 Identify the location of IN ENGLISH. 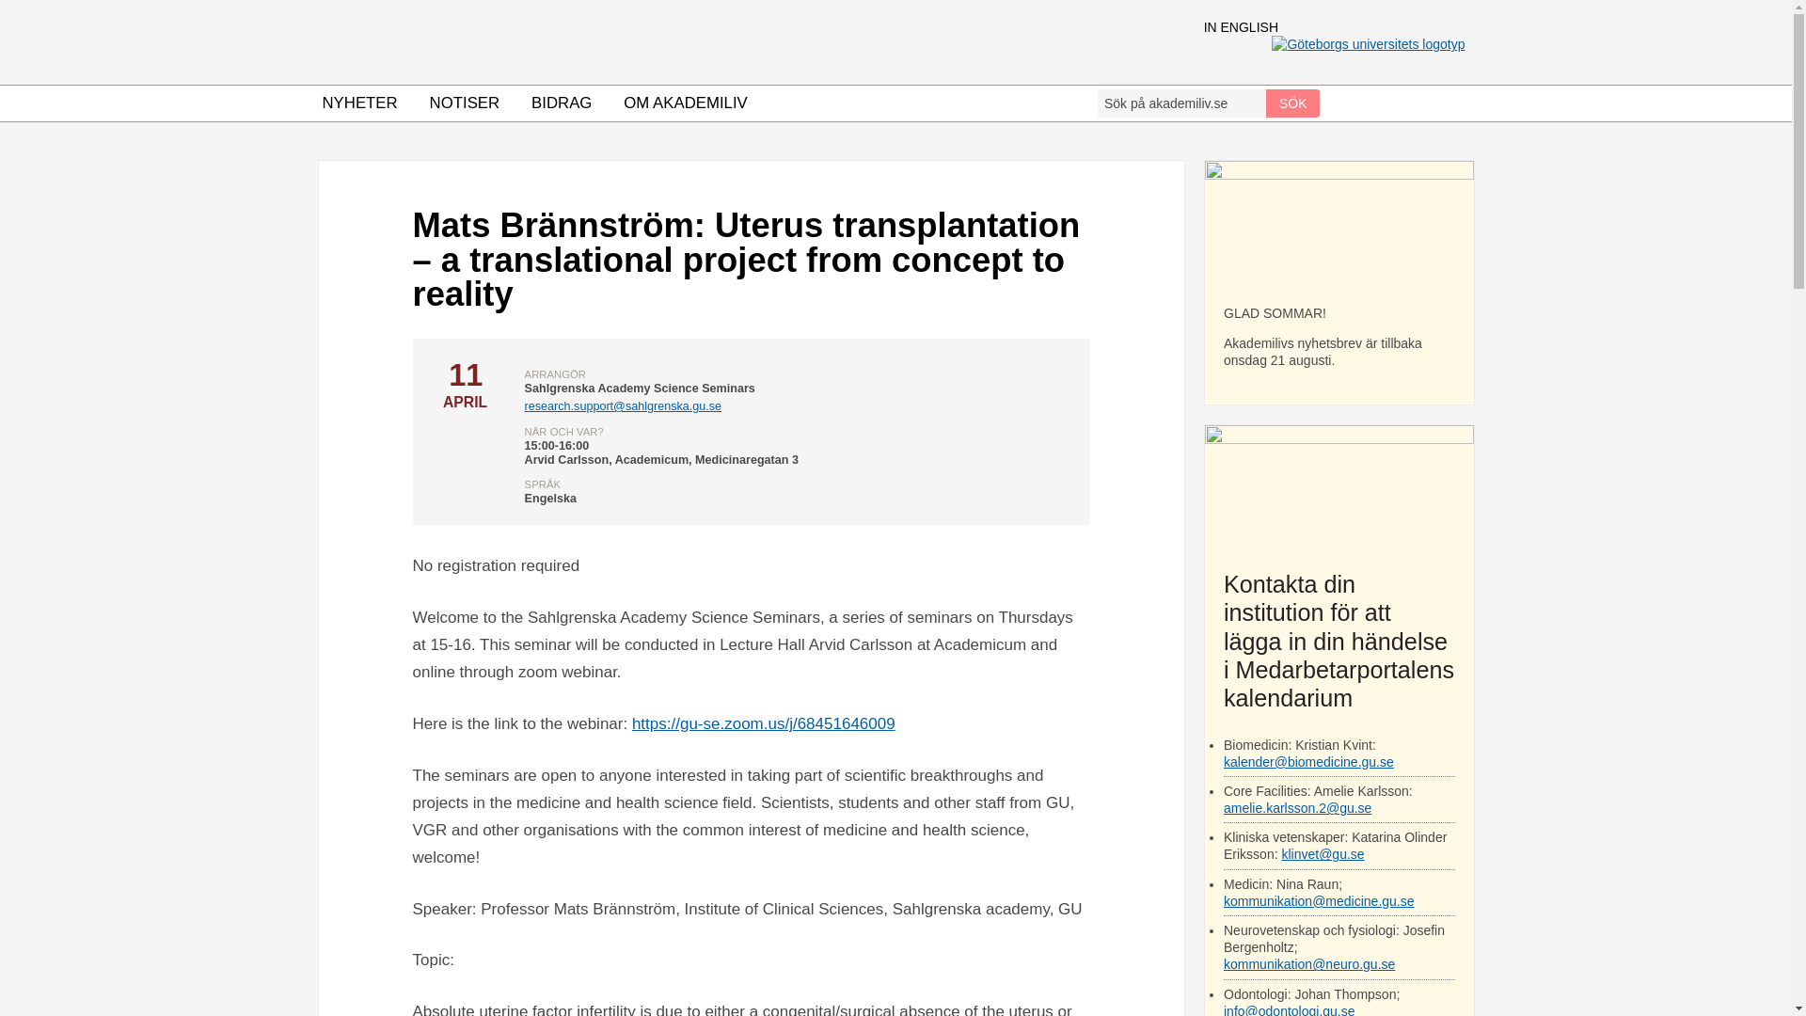
(1242, 26).